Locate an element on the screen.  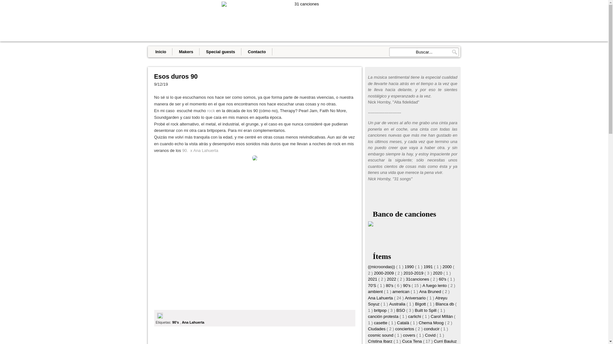
Ana Bruned is located at coordinates (431, 292).